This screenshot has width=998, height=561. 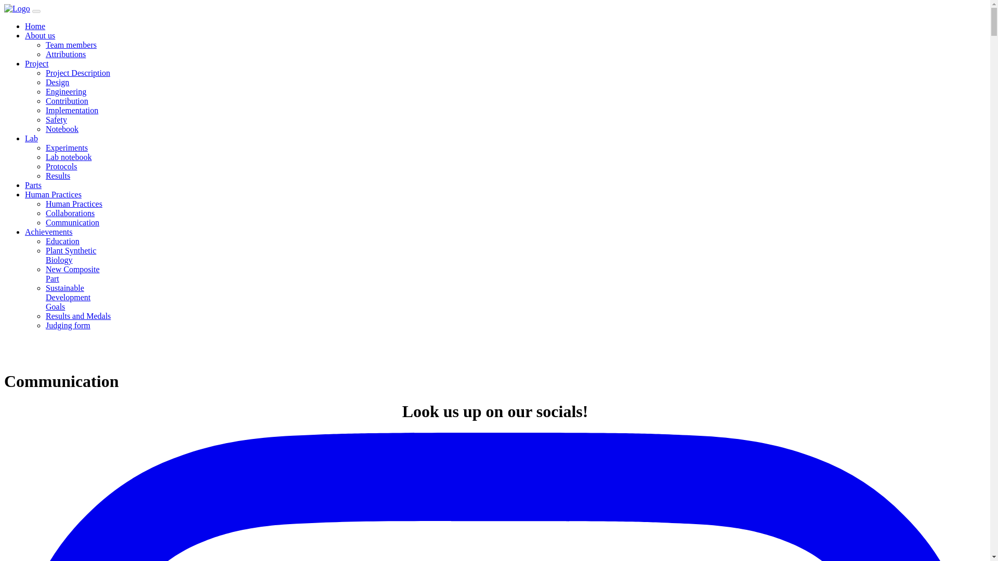 What do you see at coordinates (67, 148) in the screenshot?
I see `Experiments` at bounding box center [67, 148].